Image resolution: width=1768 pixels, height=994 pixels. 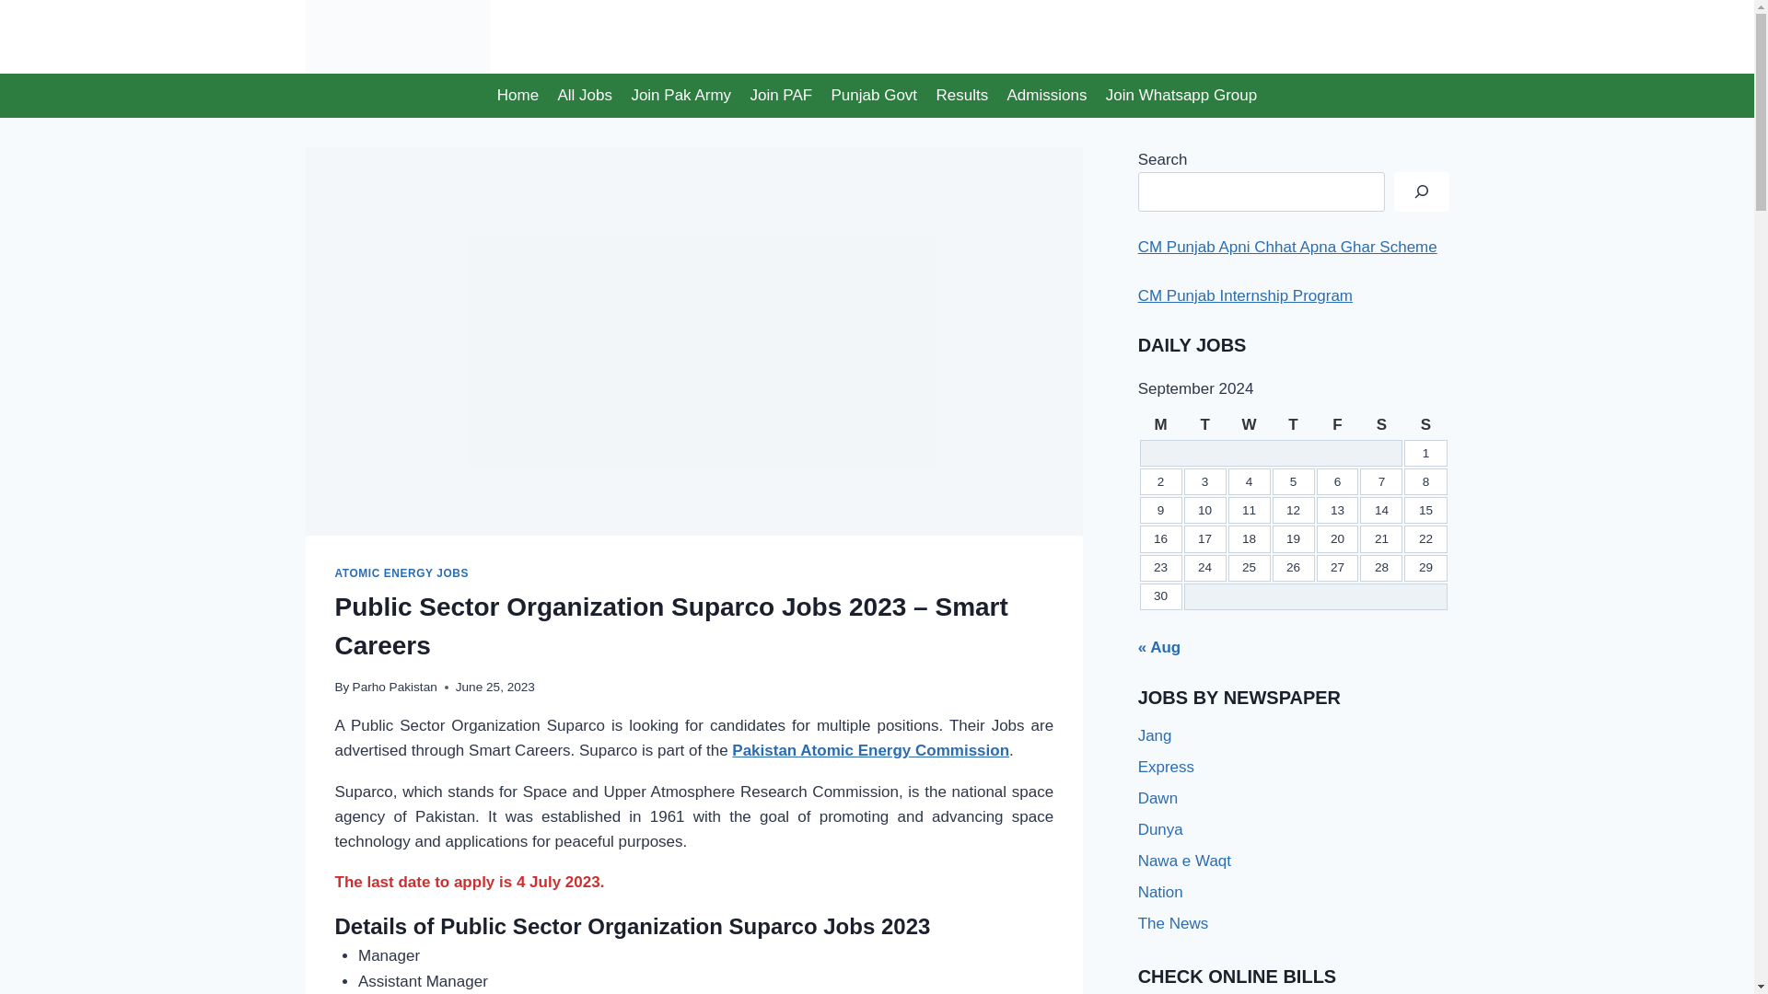 What do you see at coordinates (1181, 96) in the screenshot?
I see `Join Whatsapp Group` at bounding box center [1181, 96].